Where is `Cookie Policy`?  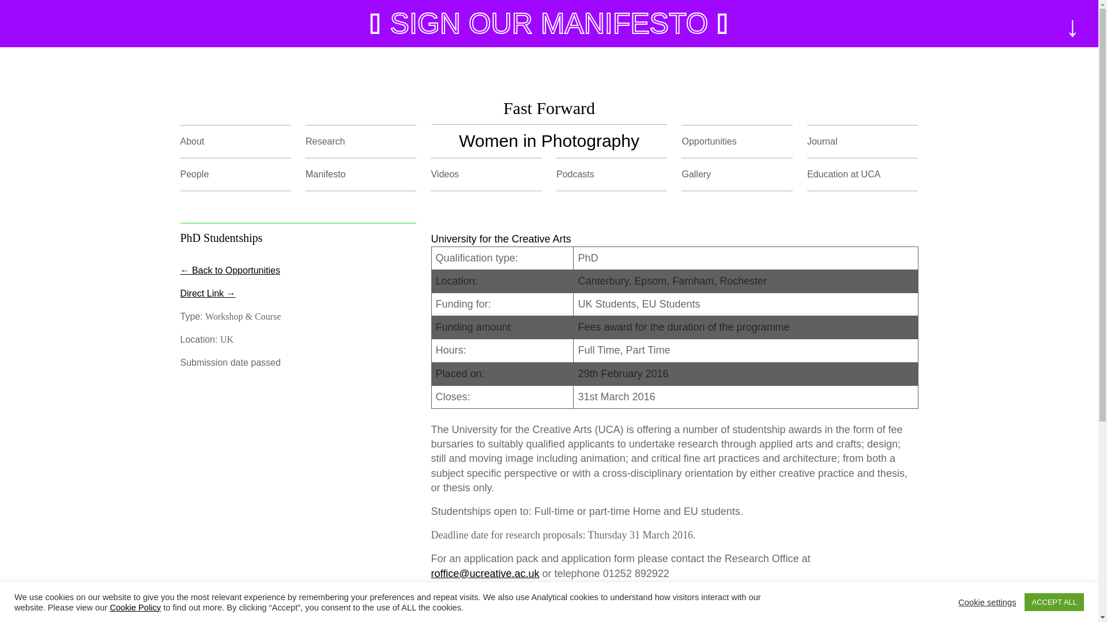 Cookie Policy is located at coordinates (135, 607).